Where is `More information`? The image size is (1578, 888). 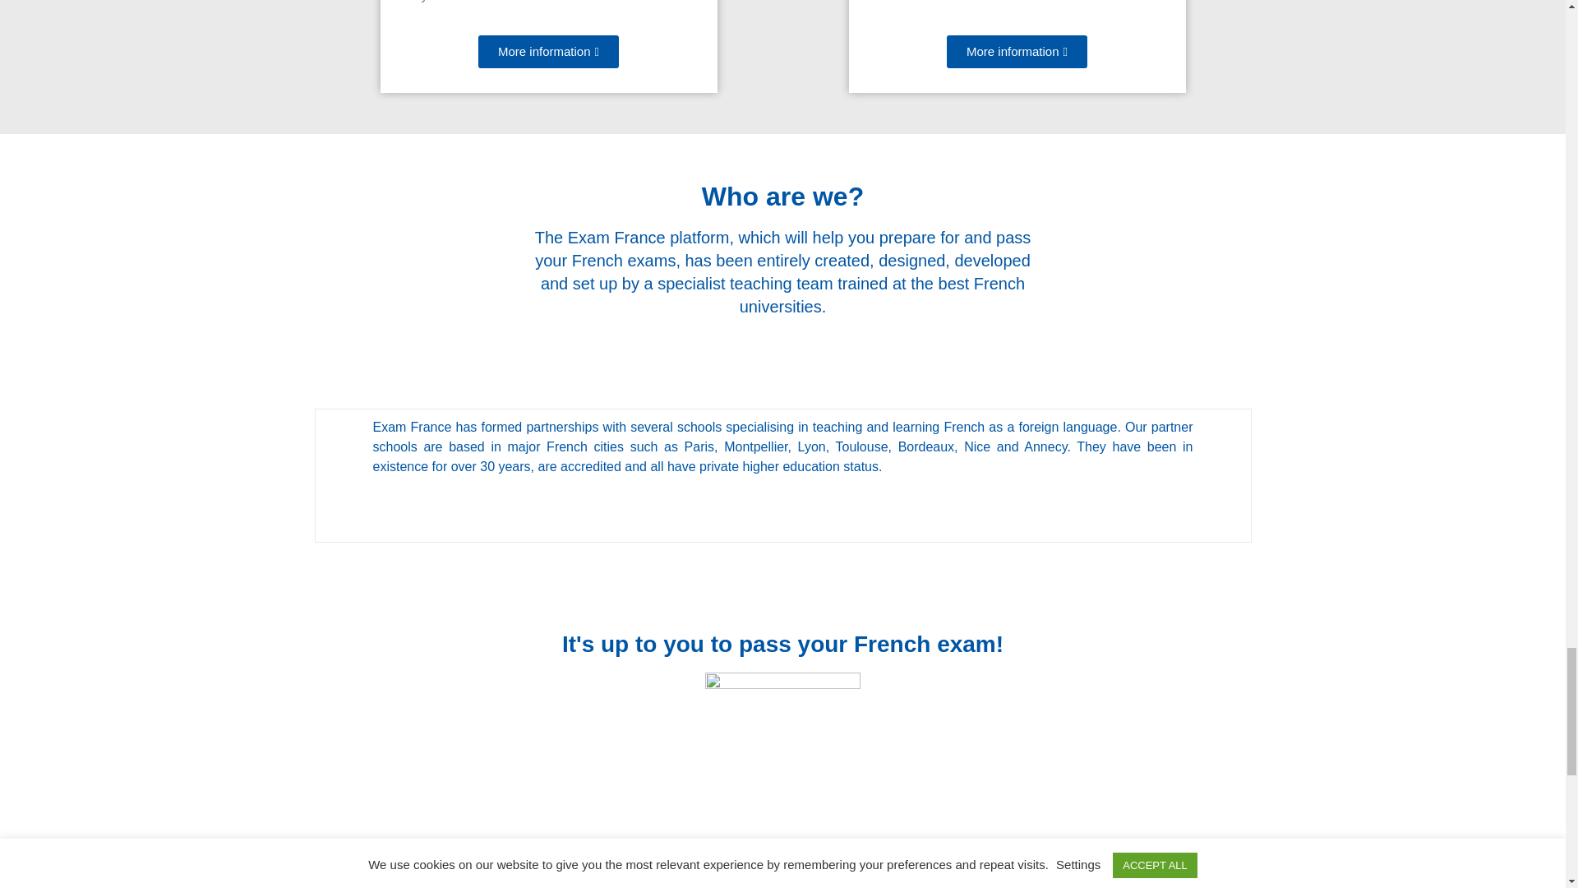
More information is located at coordinates (1017, 52).